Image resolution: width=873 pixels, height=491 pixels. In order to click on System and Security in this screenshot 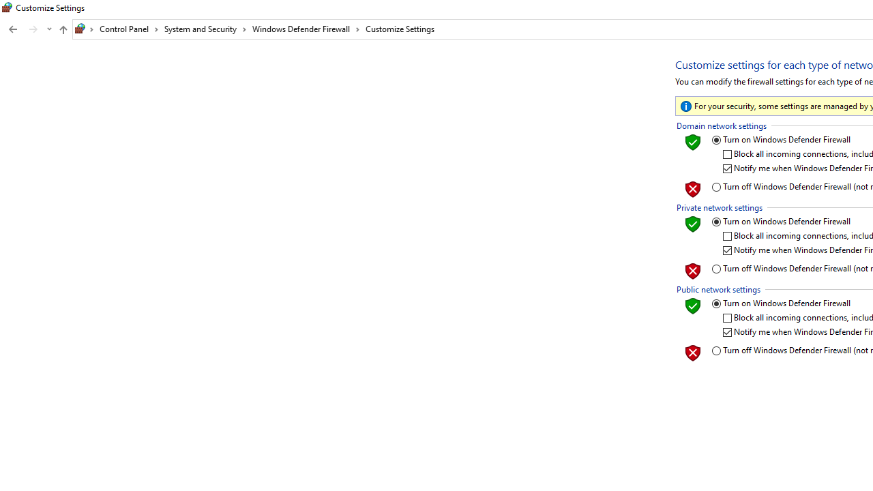, I will do `click(205, 29)`.